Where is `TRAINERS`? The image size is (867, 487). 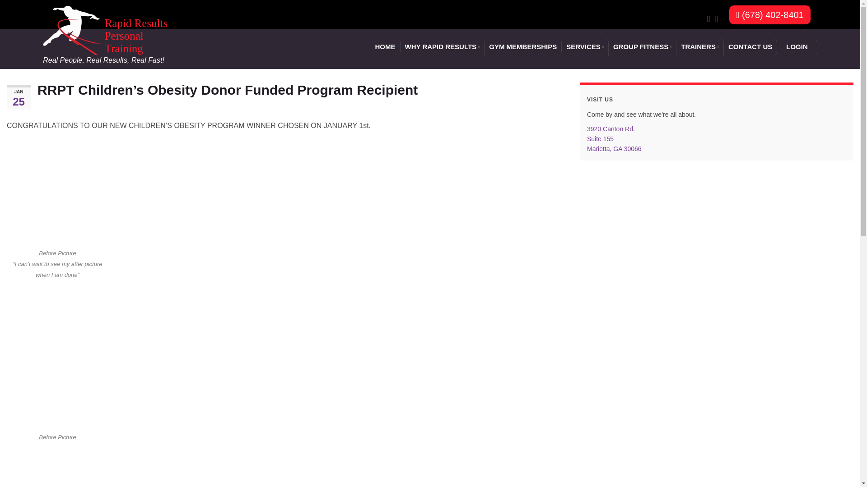 TRAINERS is located at coordinates (699, 47).